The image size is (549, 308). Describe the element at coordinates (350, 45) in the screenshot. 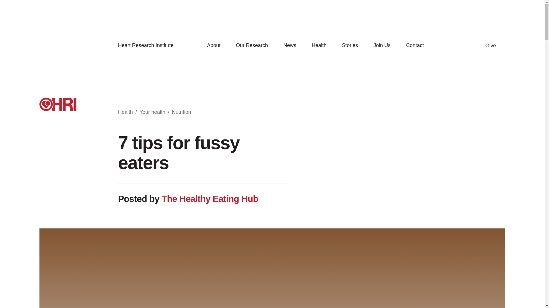

I see `Stories` at that location.